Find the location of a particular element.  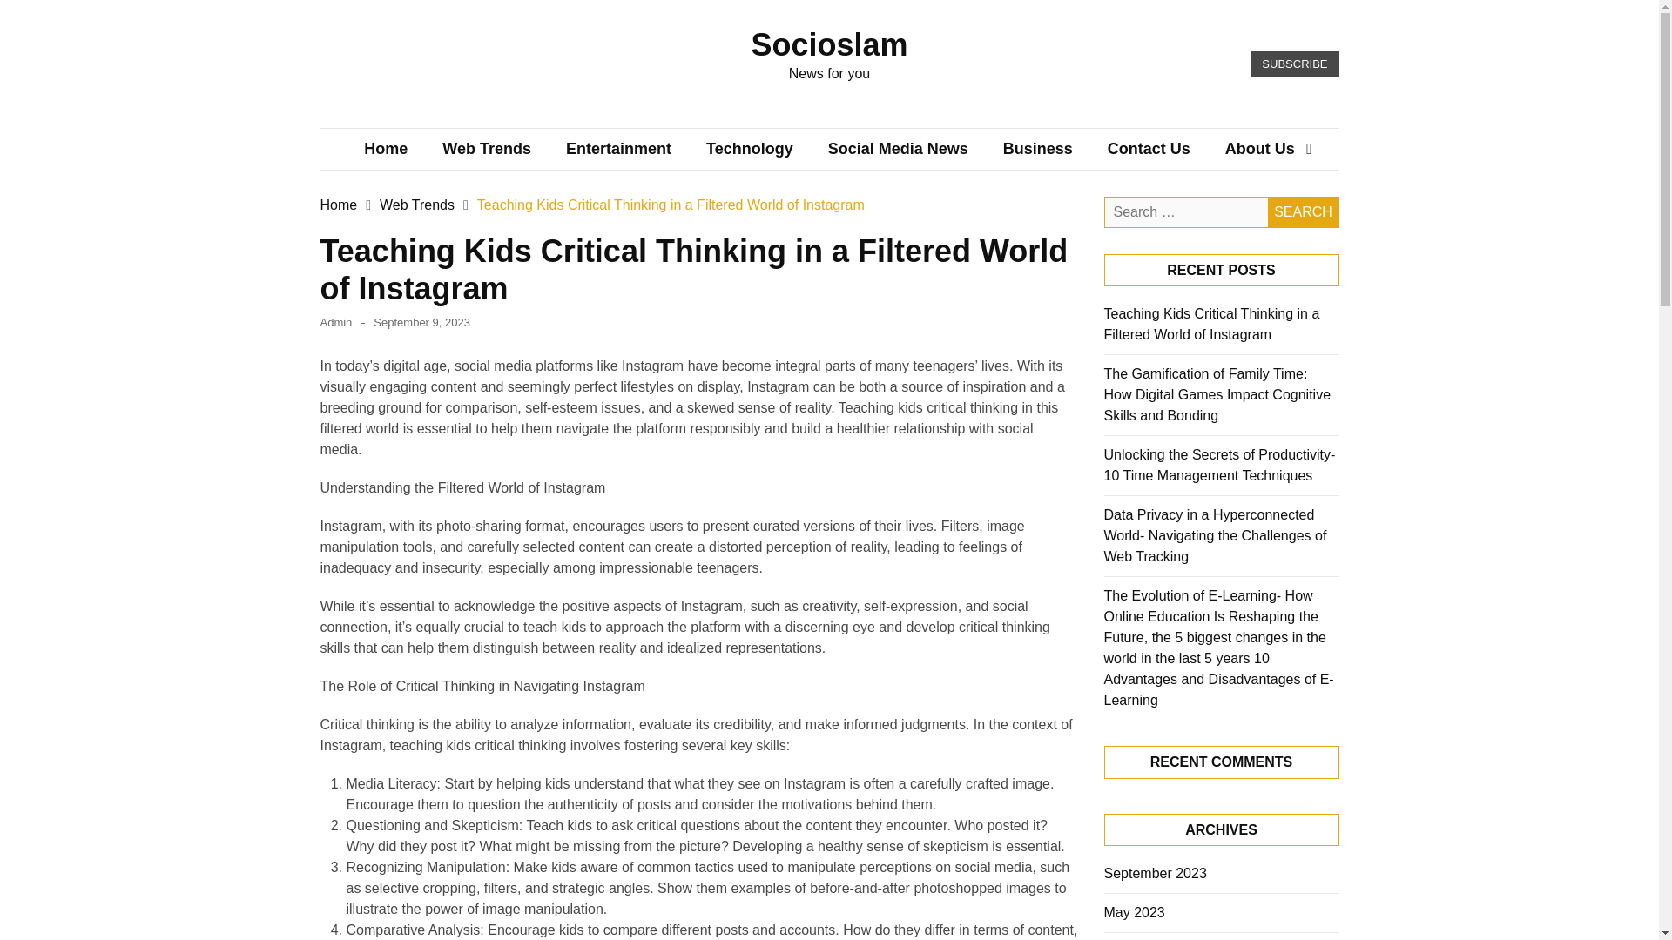

Business is located at coordinates (1038, 148).